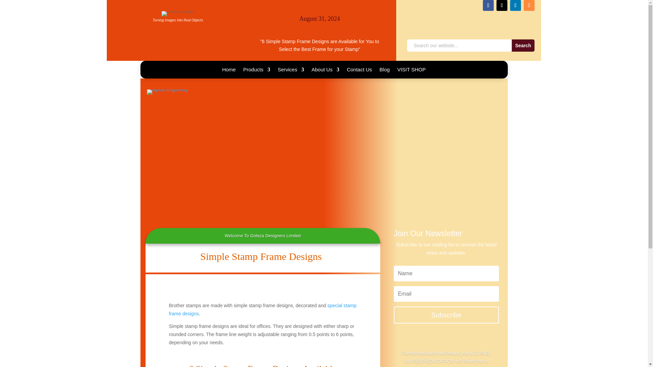 This screenshot has height=367, width=653. I want to click on Follow on X, so click(502, 5).